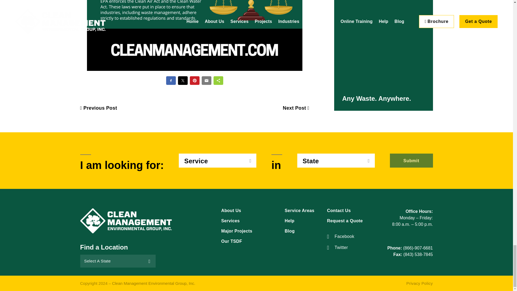 The height and width of the screenshot is (291, 517). I want to click on State, so click(336, 161).